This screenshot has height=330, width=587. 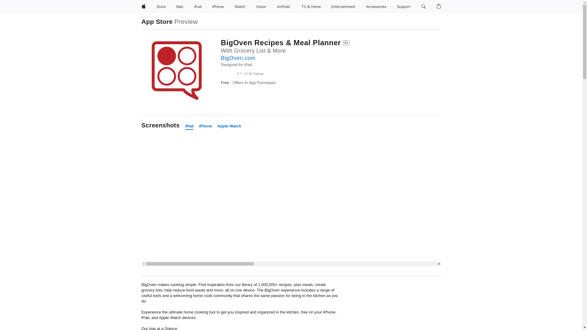 What do you see at coordinates (229, 126) in the screenshot?
I see `Apple Watch` at bounding box center [229, 126].